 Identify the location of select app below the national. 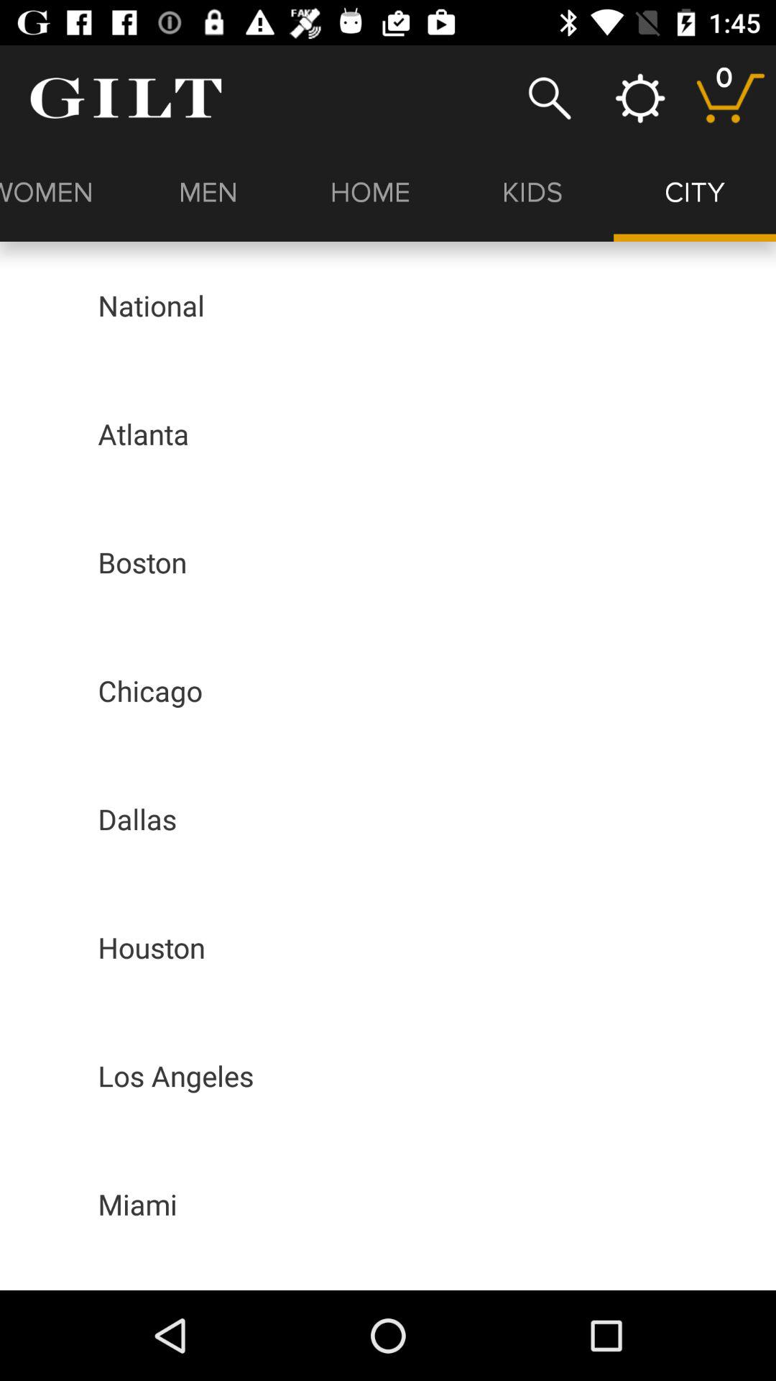
(144, 434).